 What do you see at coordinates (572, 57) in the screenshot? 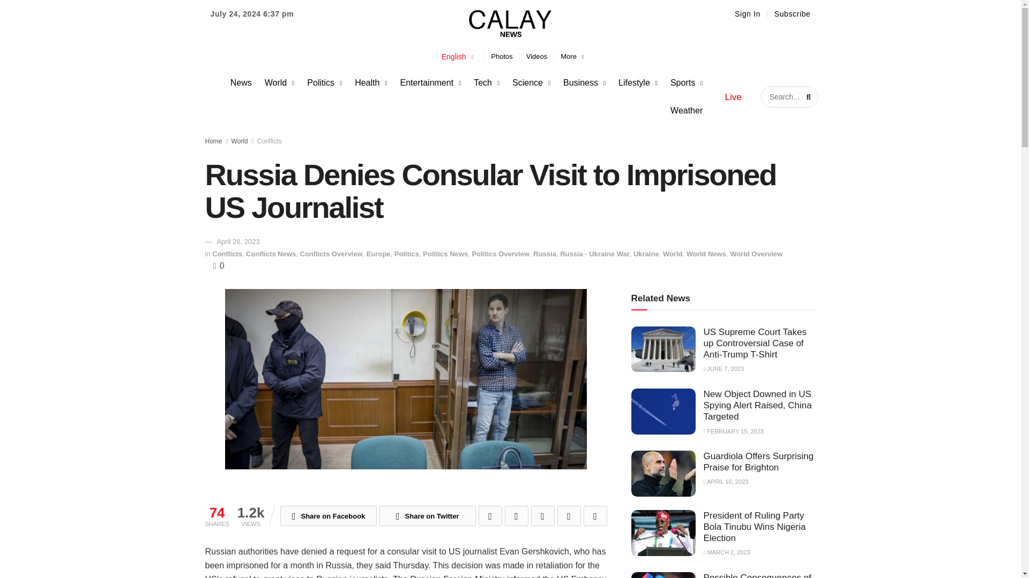
I see `More` at bounding box center [572, 57].